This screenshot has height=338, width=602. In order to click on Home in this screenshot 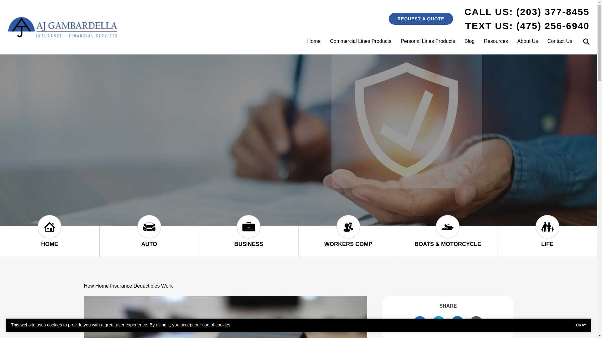, I will do `click(314, 41)`.